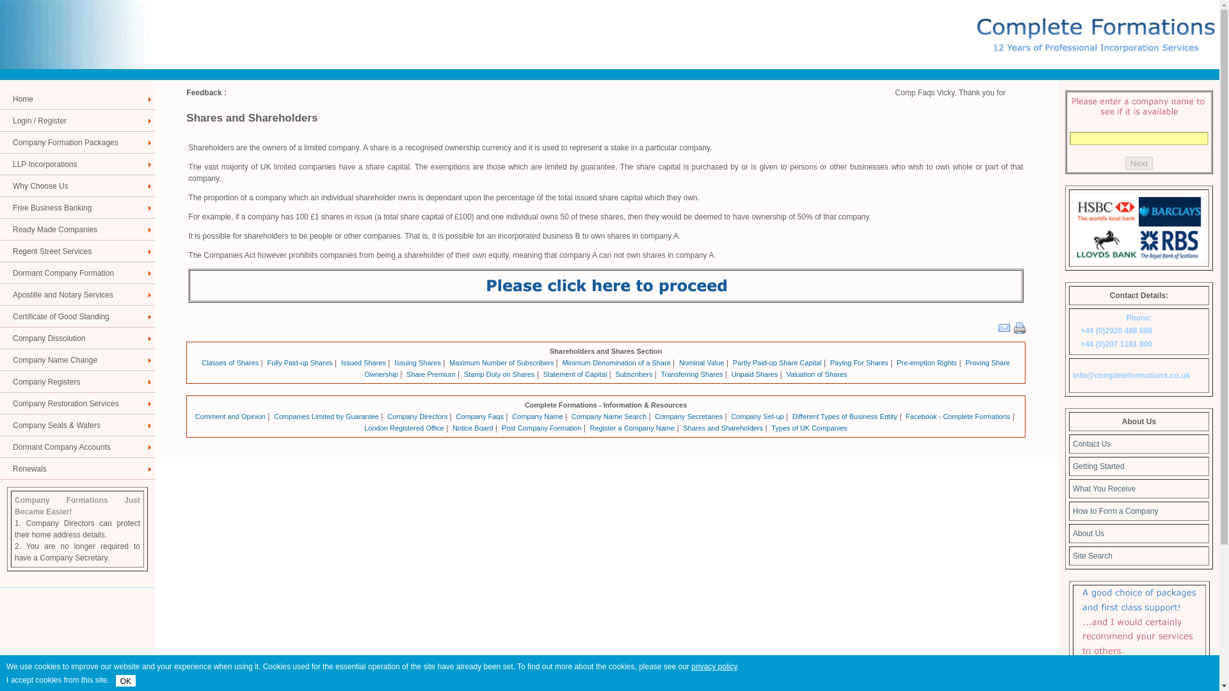 The height and width of the screenshot is (691, 1229). What do you see at coordinates (77, 338) in the screenshot?
I see `Company Dissolution` at bounding box center [77, 338].